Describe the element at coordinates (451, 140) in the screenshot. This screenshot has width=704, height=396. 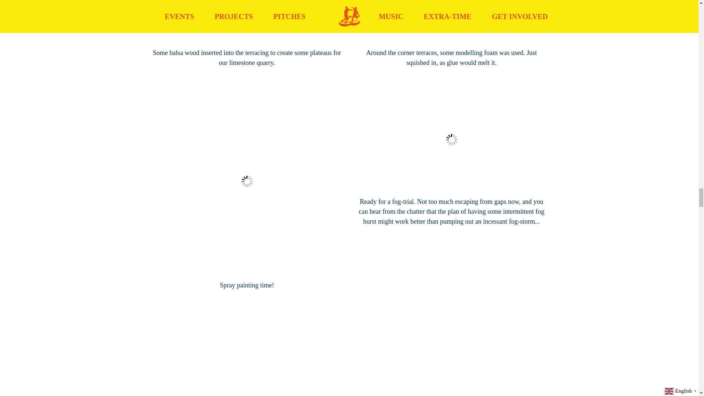
I see `Fog in Situ` at that location.